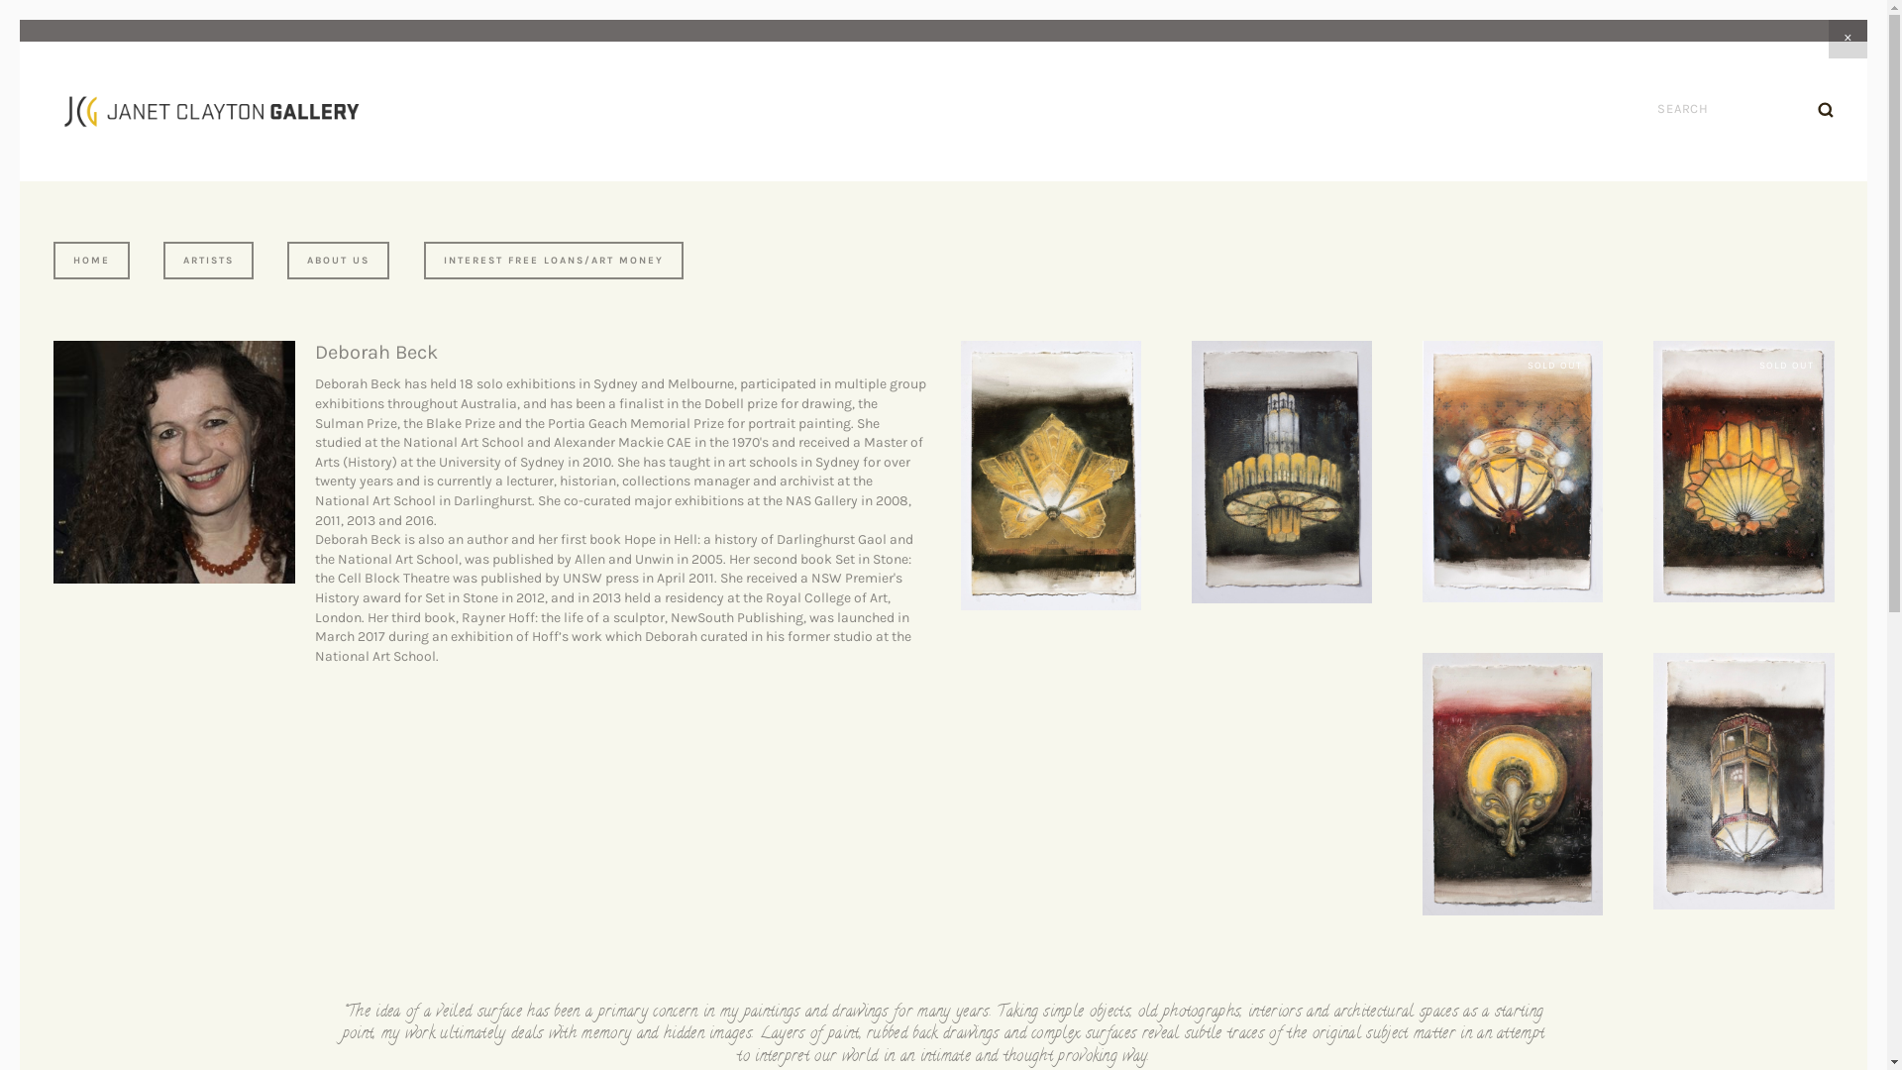  I want to click on HOME, so click(91, 261).